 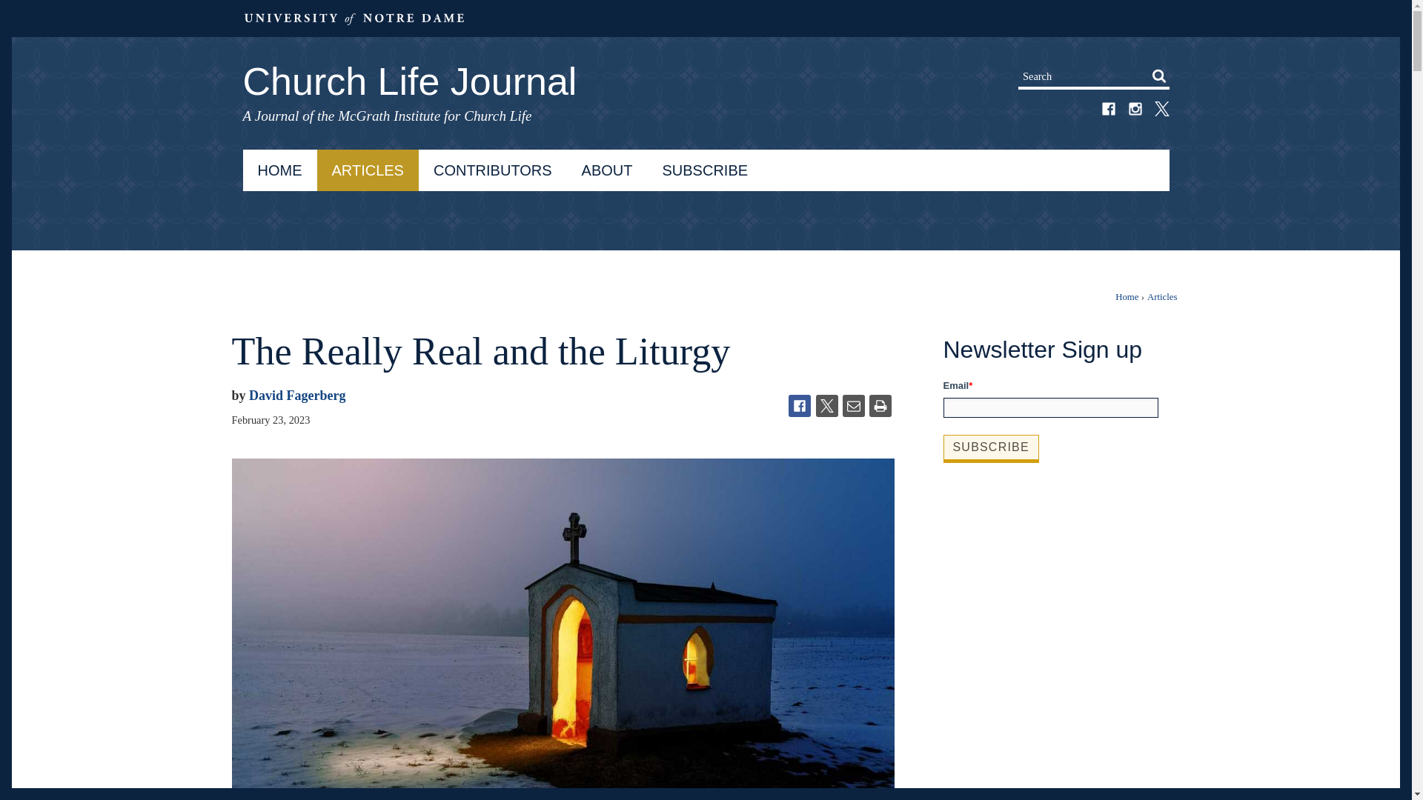 What do you see at coordinates (705, 170) in the screenshot?
I see `SUBSCRIBE` at bounding box center [705, 170].